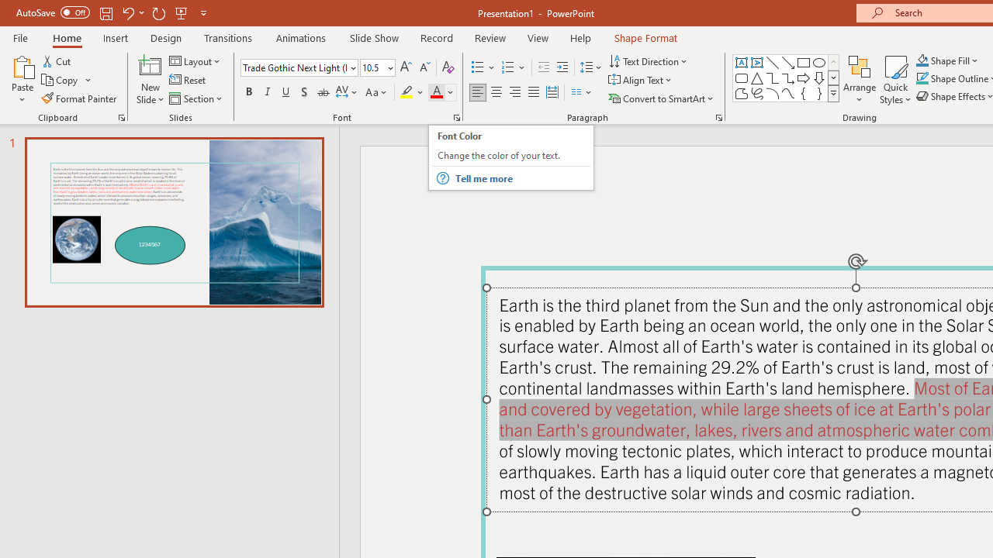  Describe the element at coordinates (922, 60) in the screenshot. I see `Shape Fill Aqua, Accent 2` at that location.